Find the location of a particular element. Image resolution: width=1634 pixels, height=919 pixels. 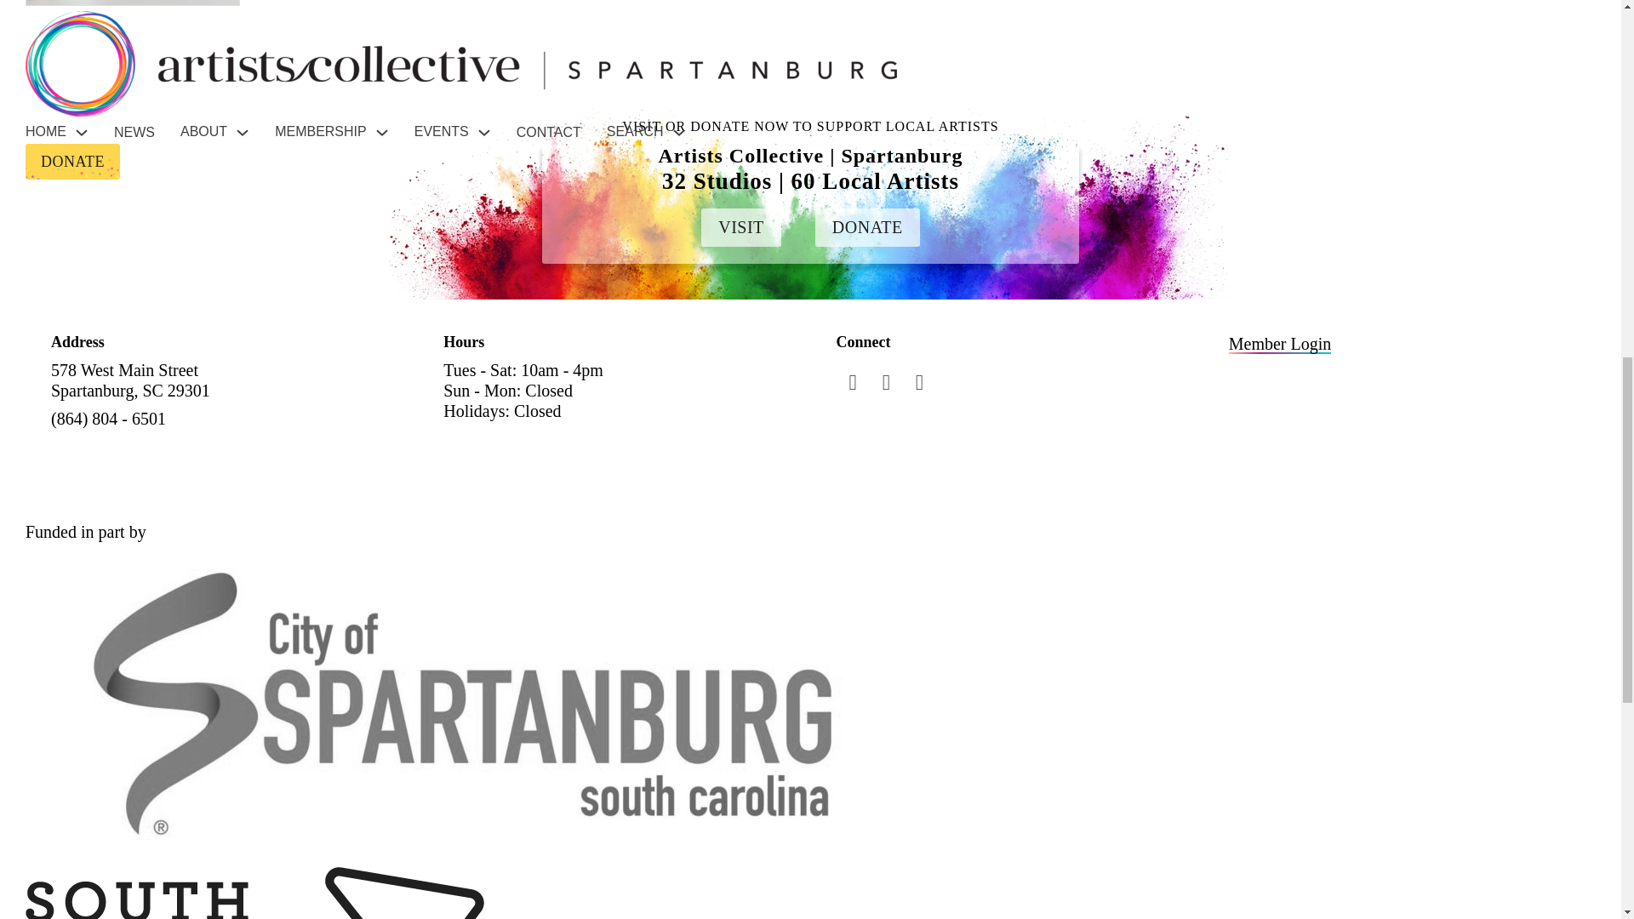

DONATE is located at coordinates (867, 227).